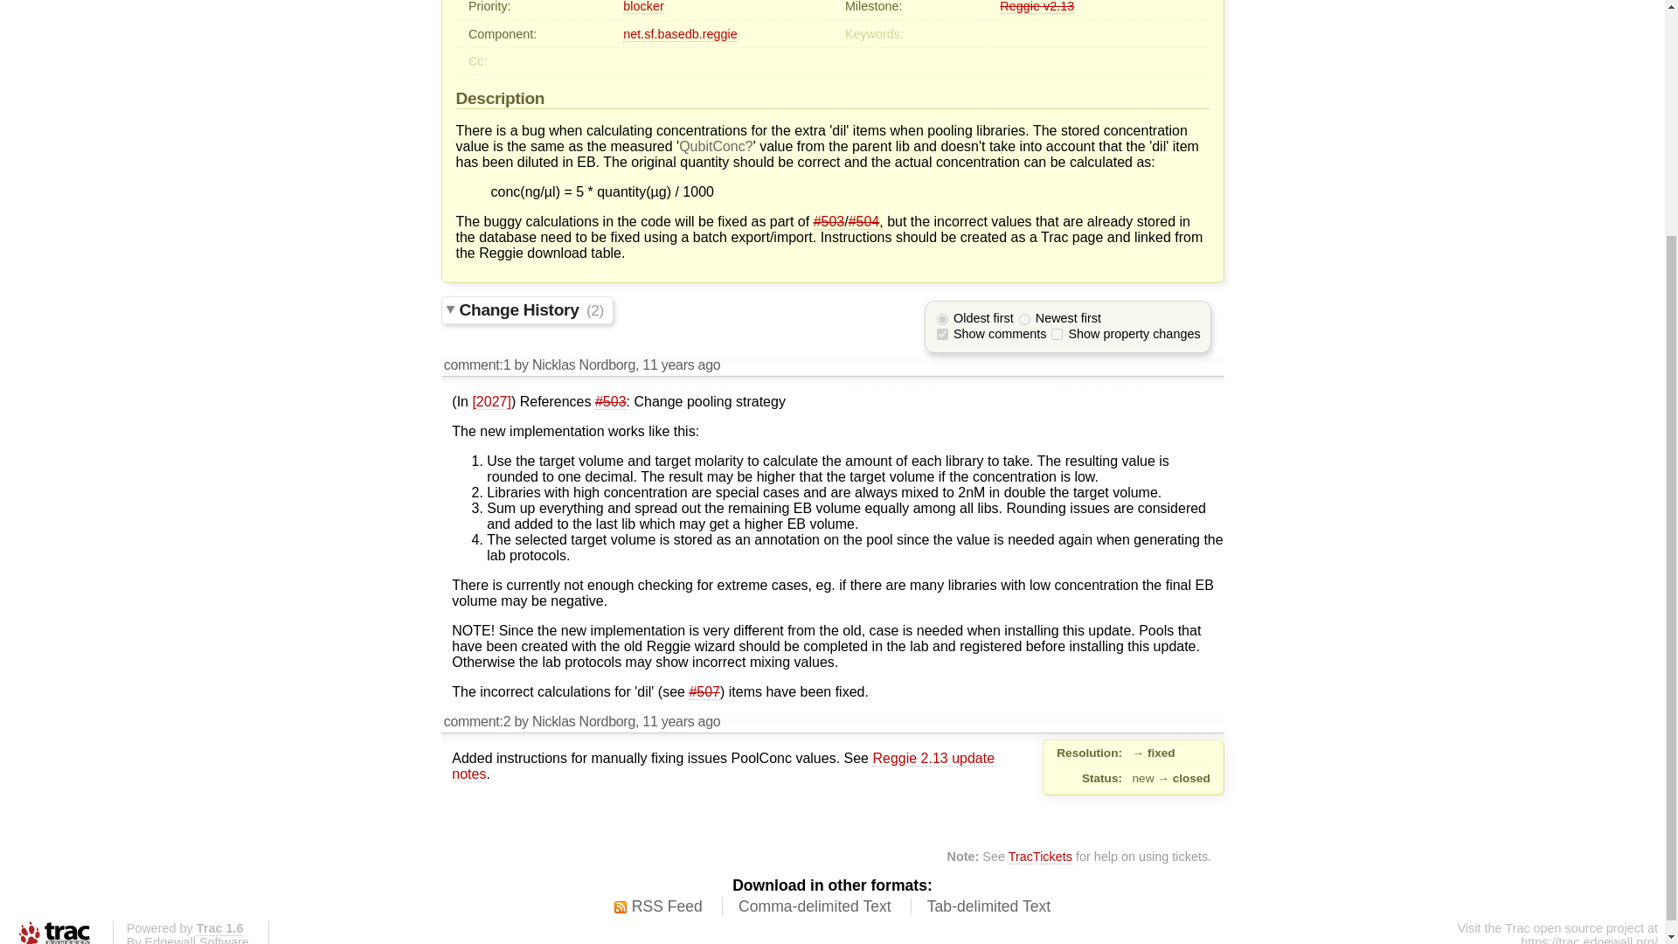 The image size is (1678, 944). I want to click on See timeline at Sep 30, 2013, 9:36:23 AM, so click(681, 364).